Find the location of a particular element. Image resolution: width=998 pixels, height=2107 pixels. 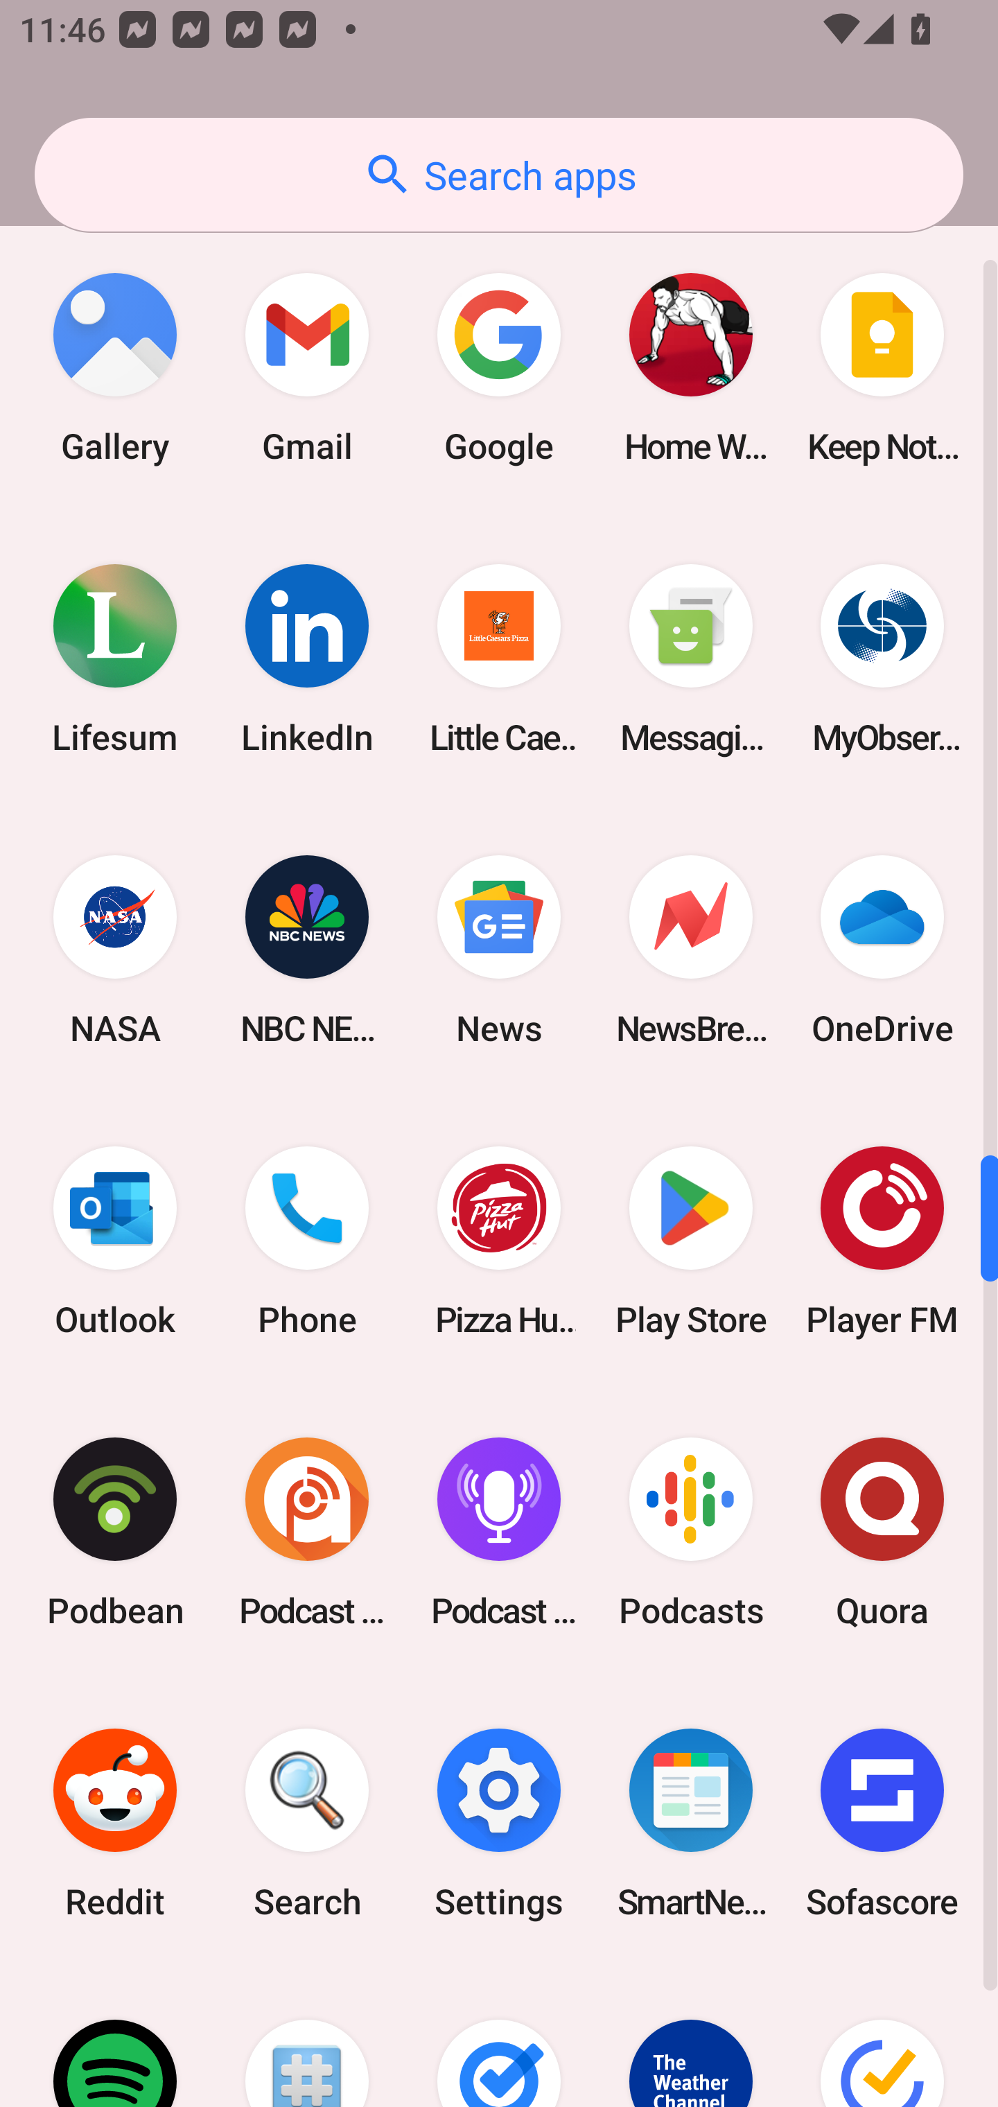

The Weather Channel is located at coordinates (690, 2038).